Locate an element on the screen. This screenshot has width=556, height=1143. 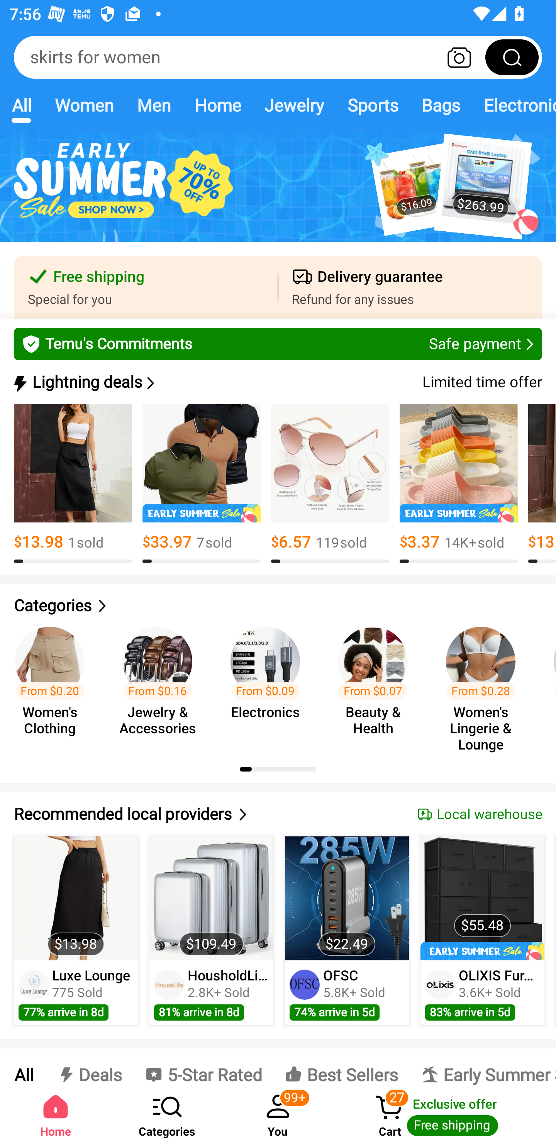
Home is located at coordinates (217, 105).